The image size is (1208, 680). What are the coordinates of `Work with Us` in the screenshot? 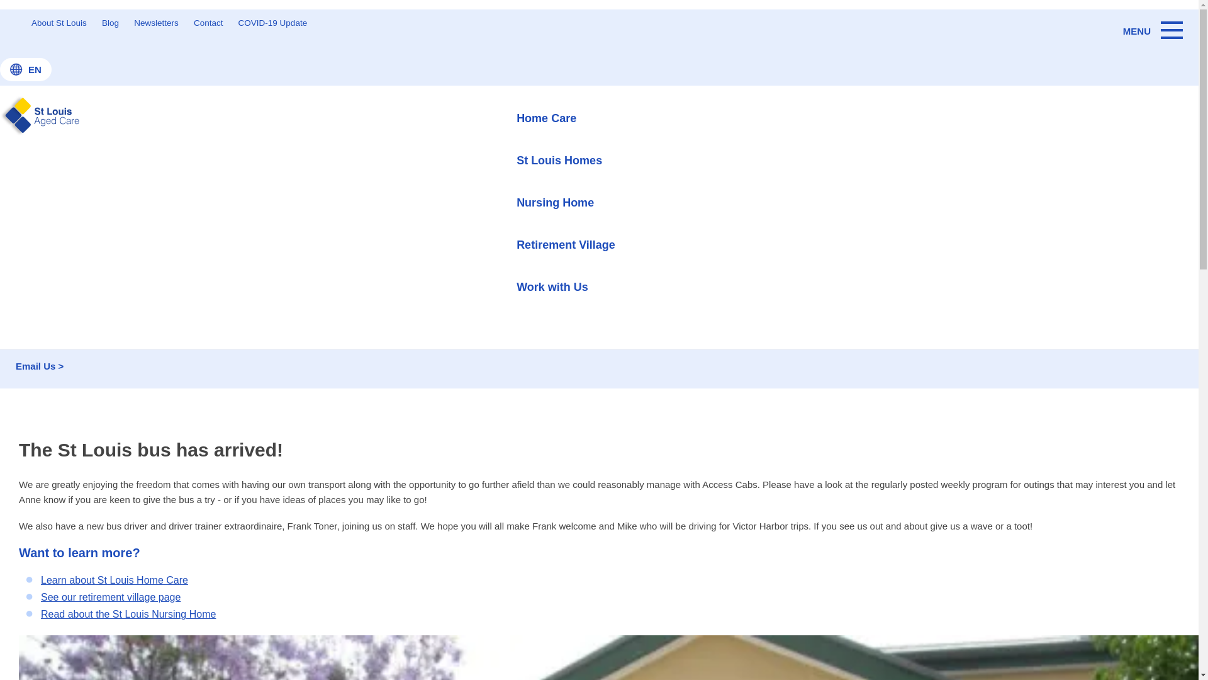 It's located at (566, 286).